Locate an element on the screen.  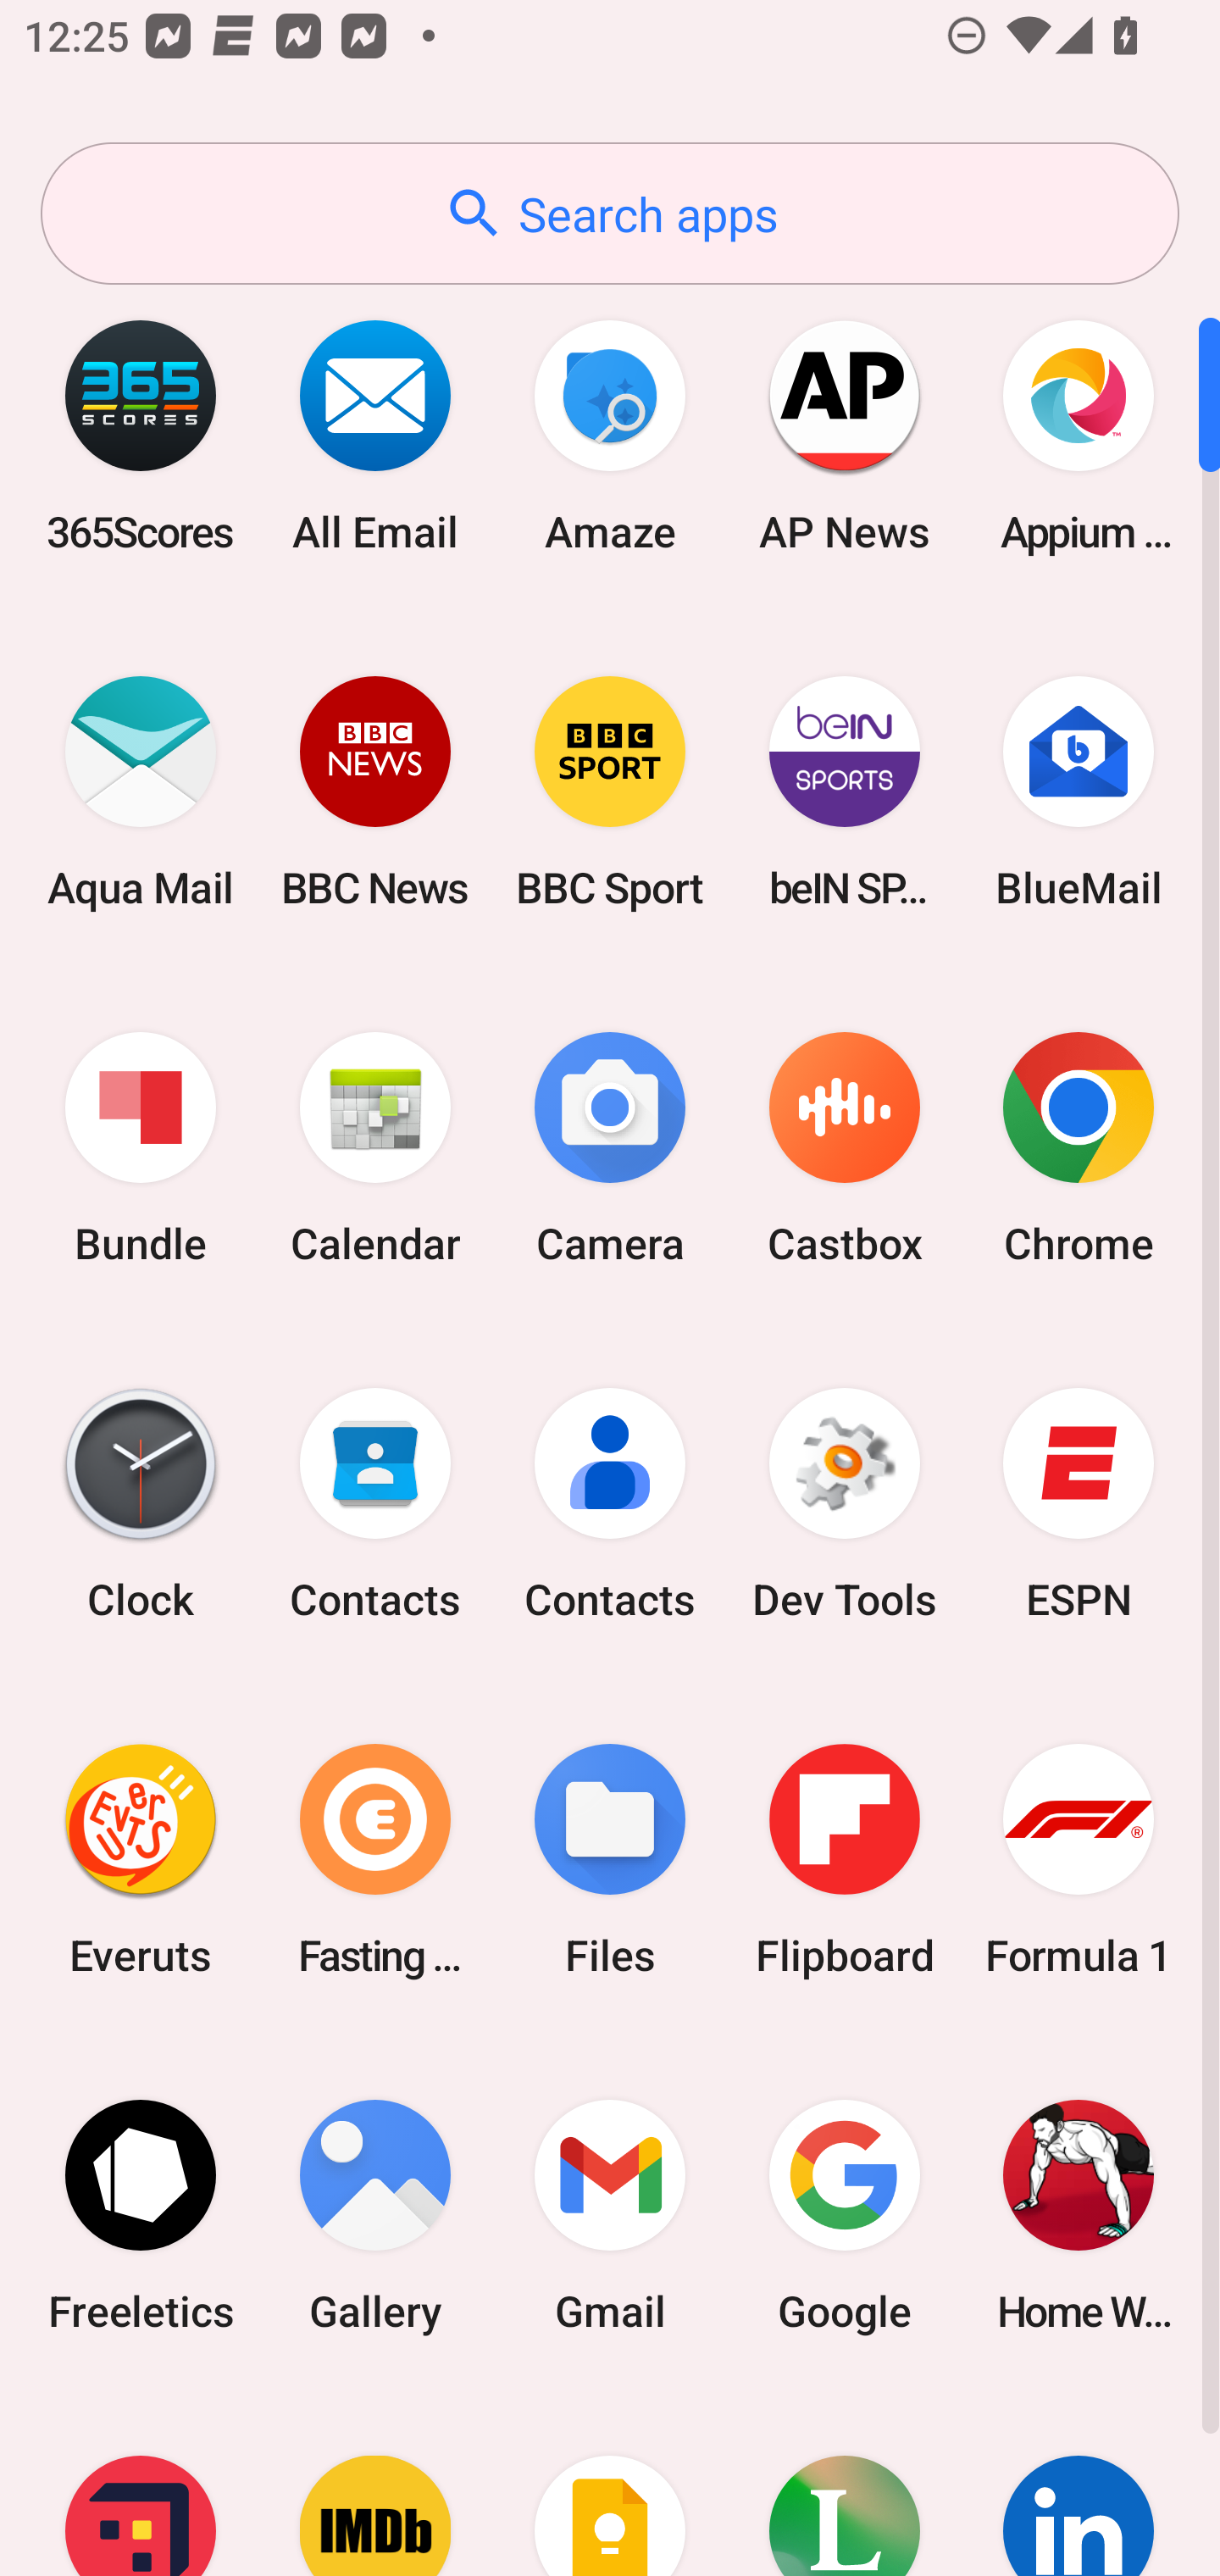
Calendar is located at coordinates (375, 1149).